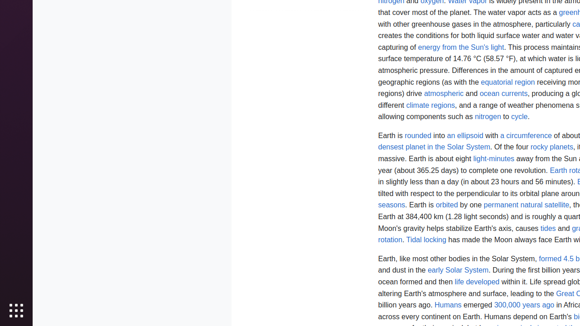  What do you see at coordinates (477, 282) in the screenshot?
I see `life developed` at bounding box center [477, 282].